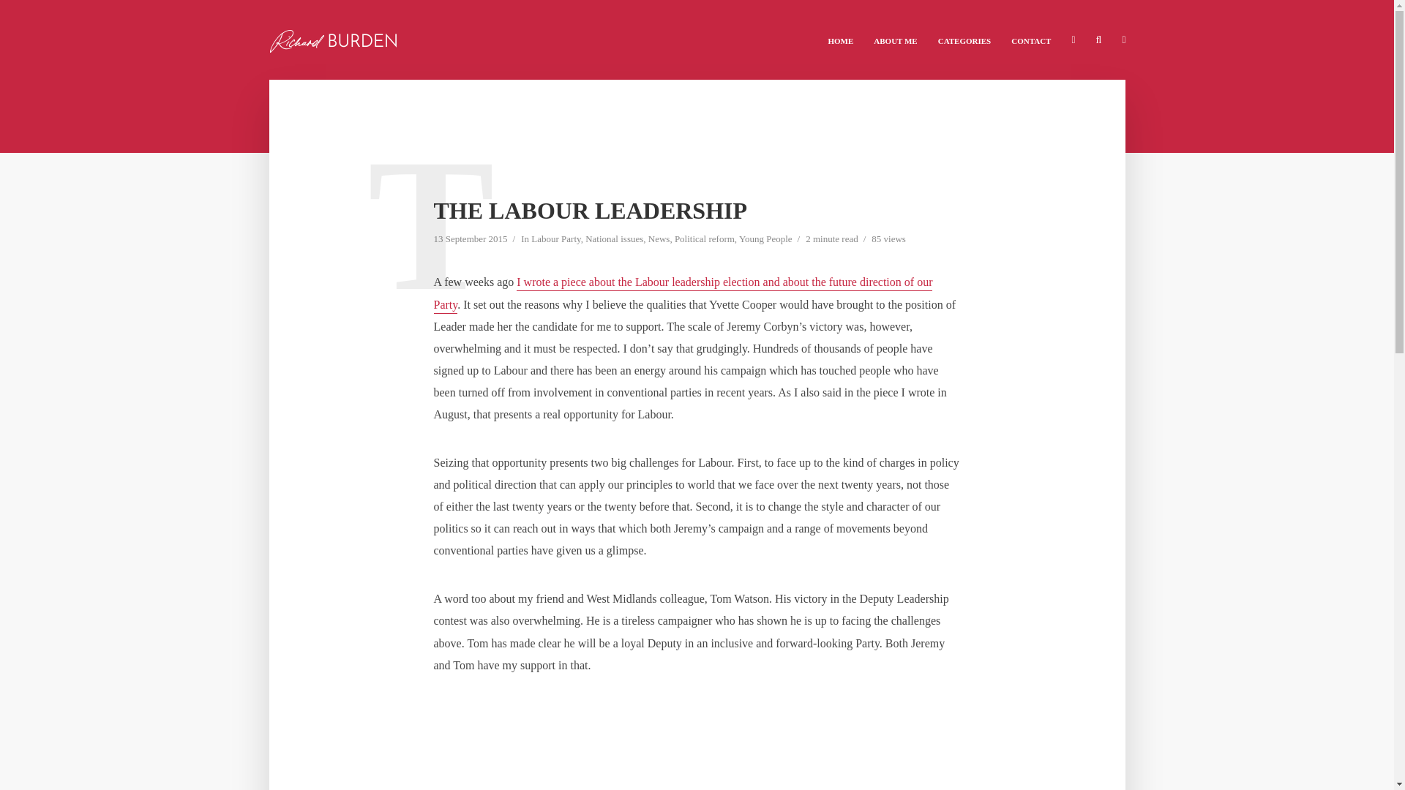 The width and height of the screenshot is (1405, 790). What do you see at coordinates (1030, 39) in the screenshot?
I see `CONTACT` at bounding box center [1030, 39].